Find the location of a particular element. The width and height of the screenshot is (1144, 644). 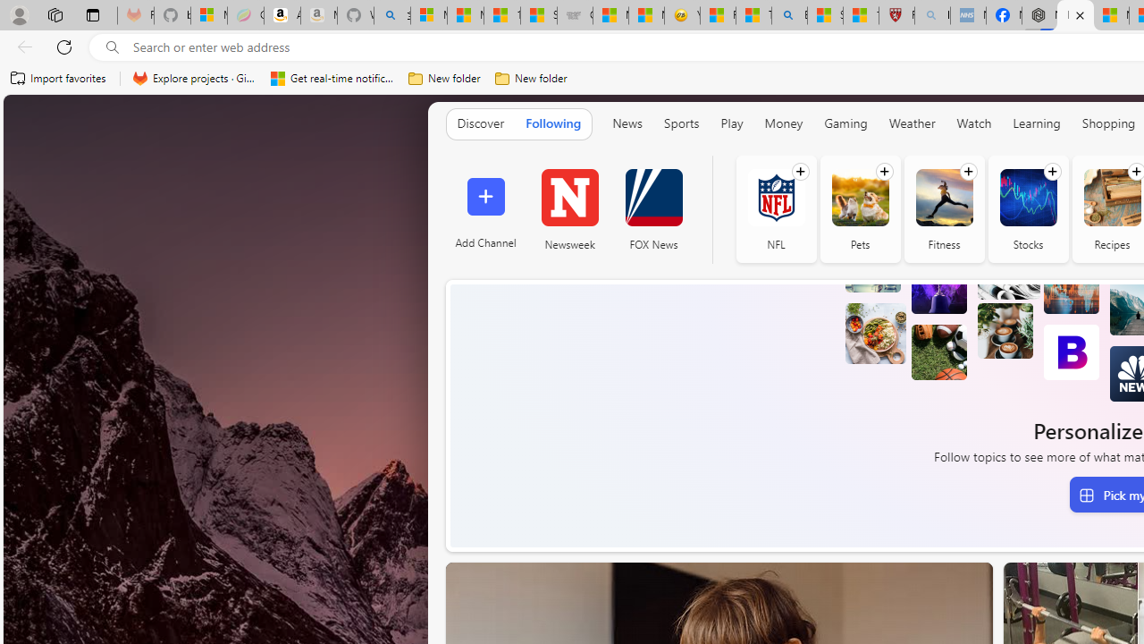

Newsweek is located at coordinates (569, 197).